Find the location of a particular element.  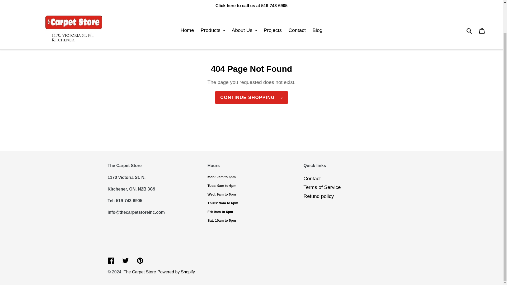

Home is located at coordinates (187, 1).